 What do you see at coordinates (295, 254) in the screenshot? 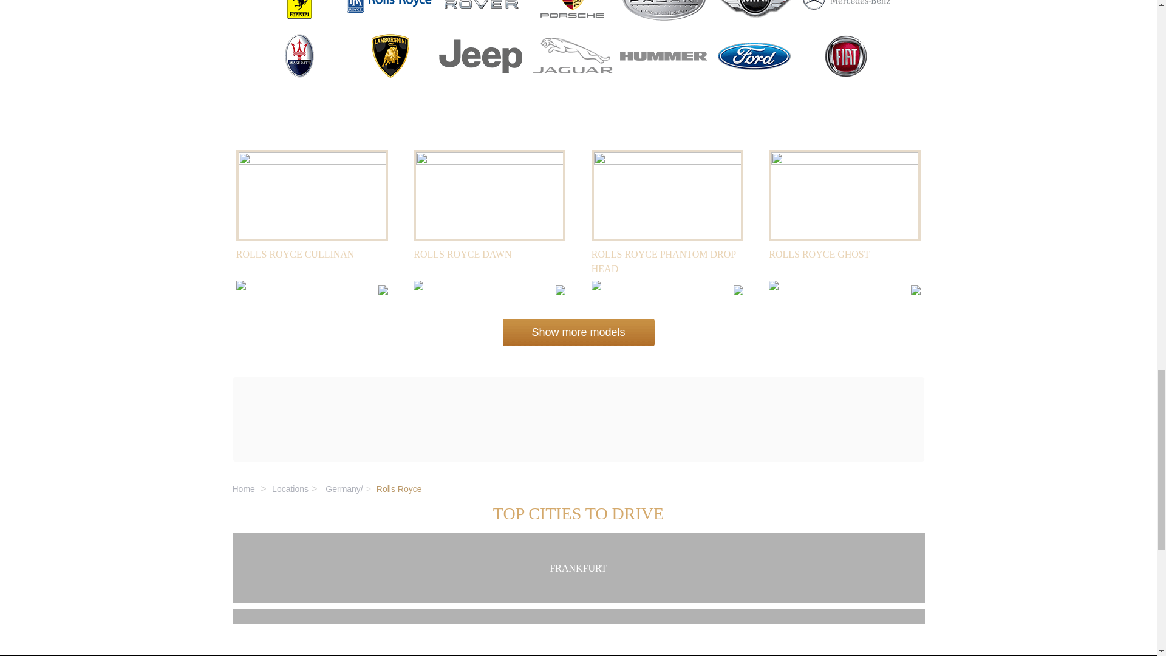
I see `ROLLS ROYCE CULLINAN` at bounding box center [295, 254].